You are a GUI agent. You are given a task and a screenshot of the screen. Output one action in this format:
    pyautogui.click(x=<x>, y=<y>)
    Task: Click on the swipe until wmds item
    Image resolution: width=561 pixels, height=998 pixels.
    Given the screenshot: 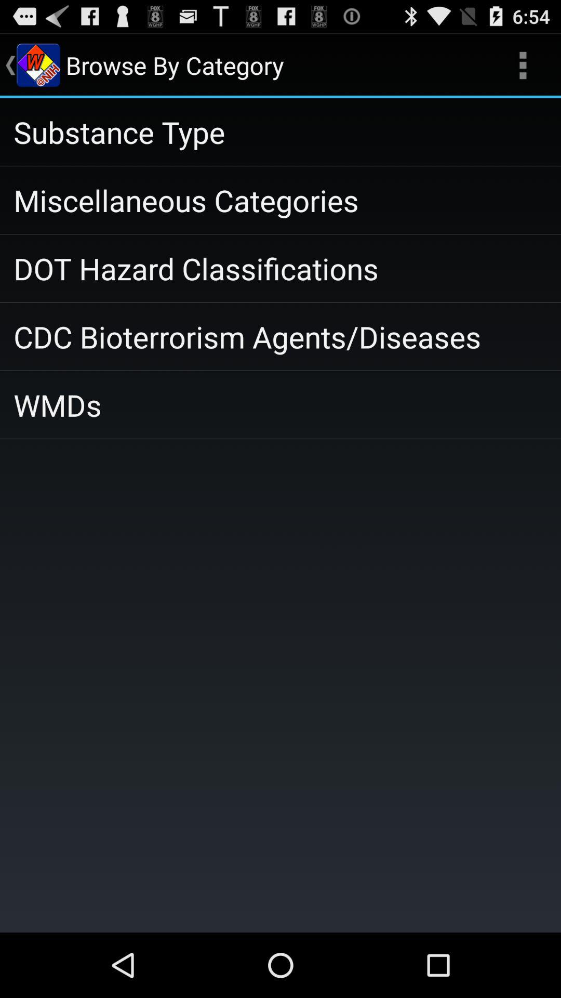 What is the action you would take?
    pyautogui.click(x=280, y=404)
    